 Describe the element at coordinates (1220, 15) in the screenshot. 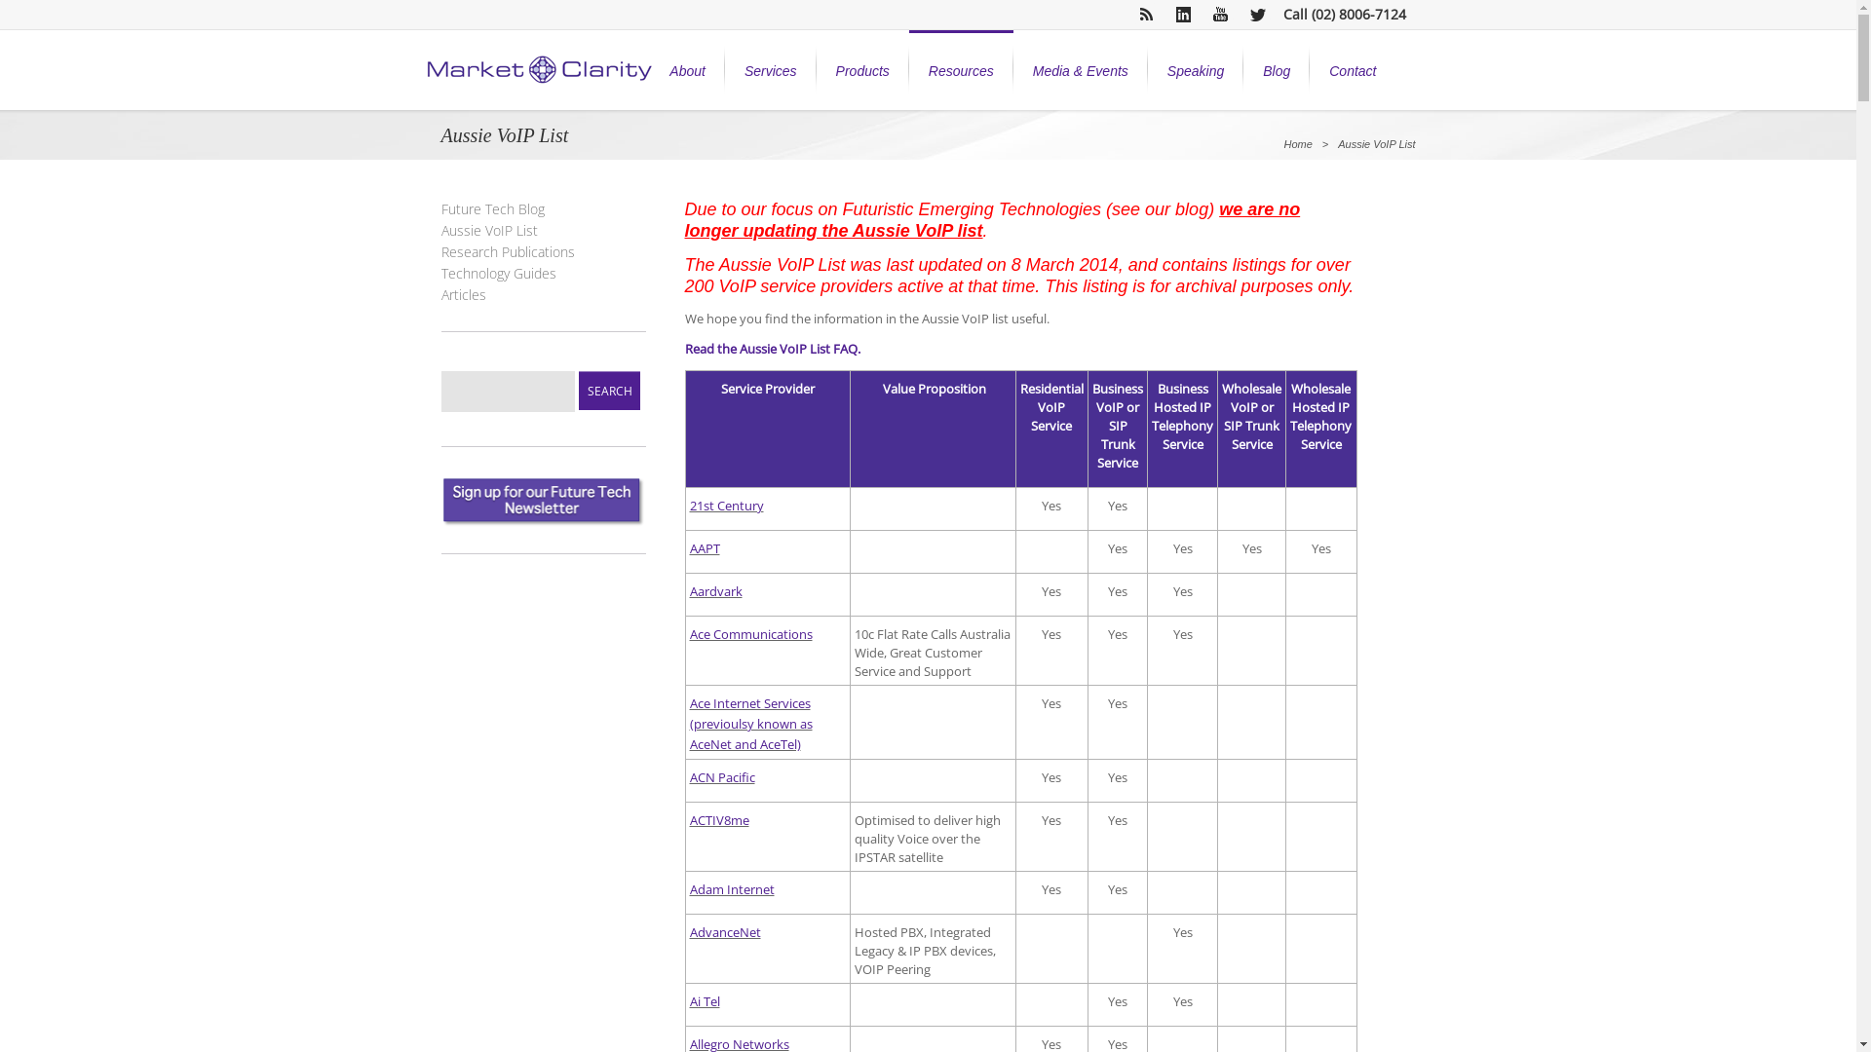

I see `YouTube` at that location.